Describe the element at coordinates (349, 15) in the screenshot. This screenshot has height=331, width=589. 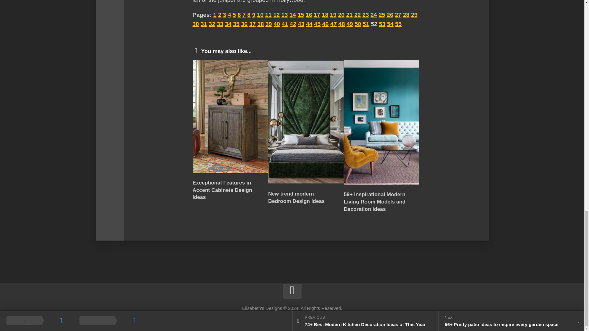
I see `21` at that location.